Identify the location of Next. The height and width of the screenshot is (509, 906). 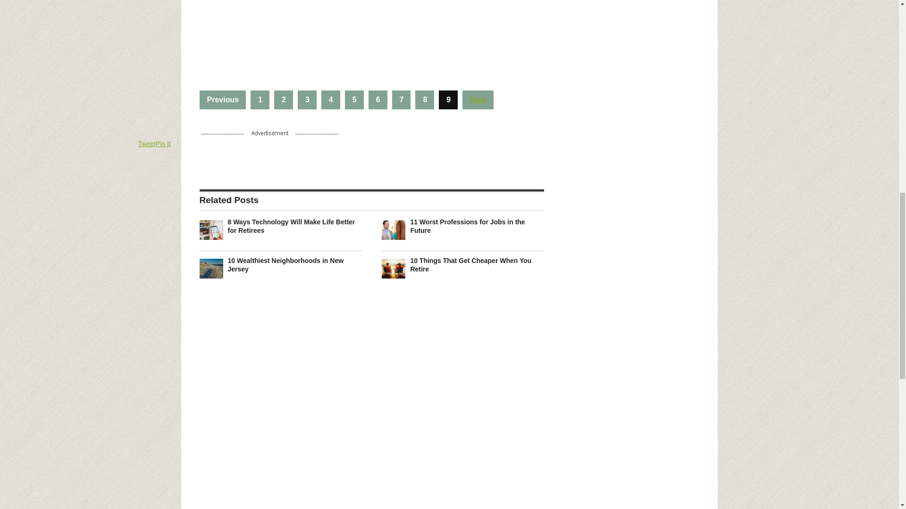
(478, 100).